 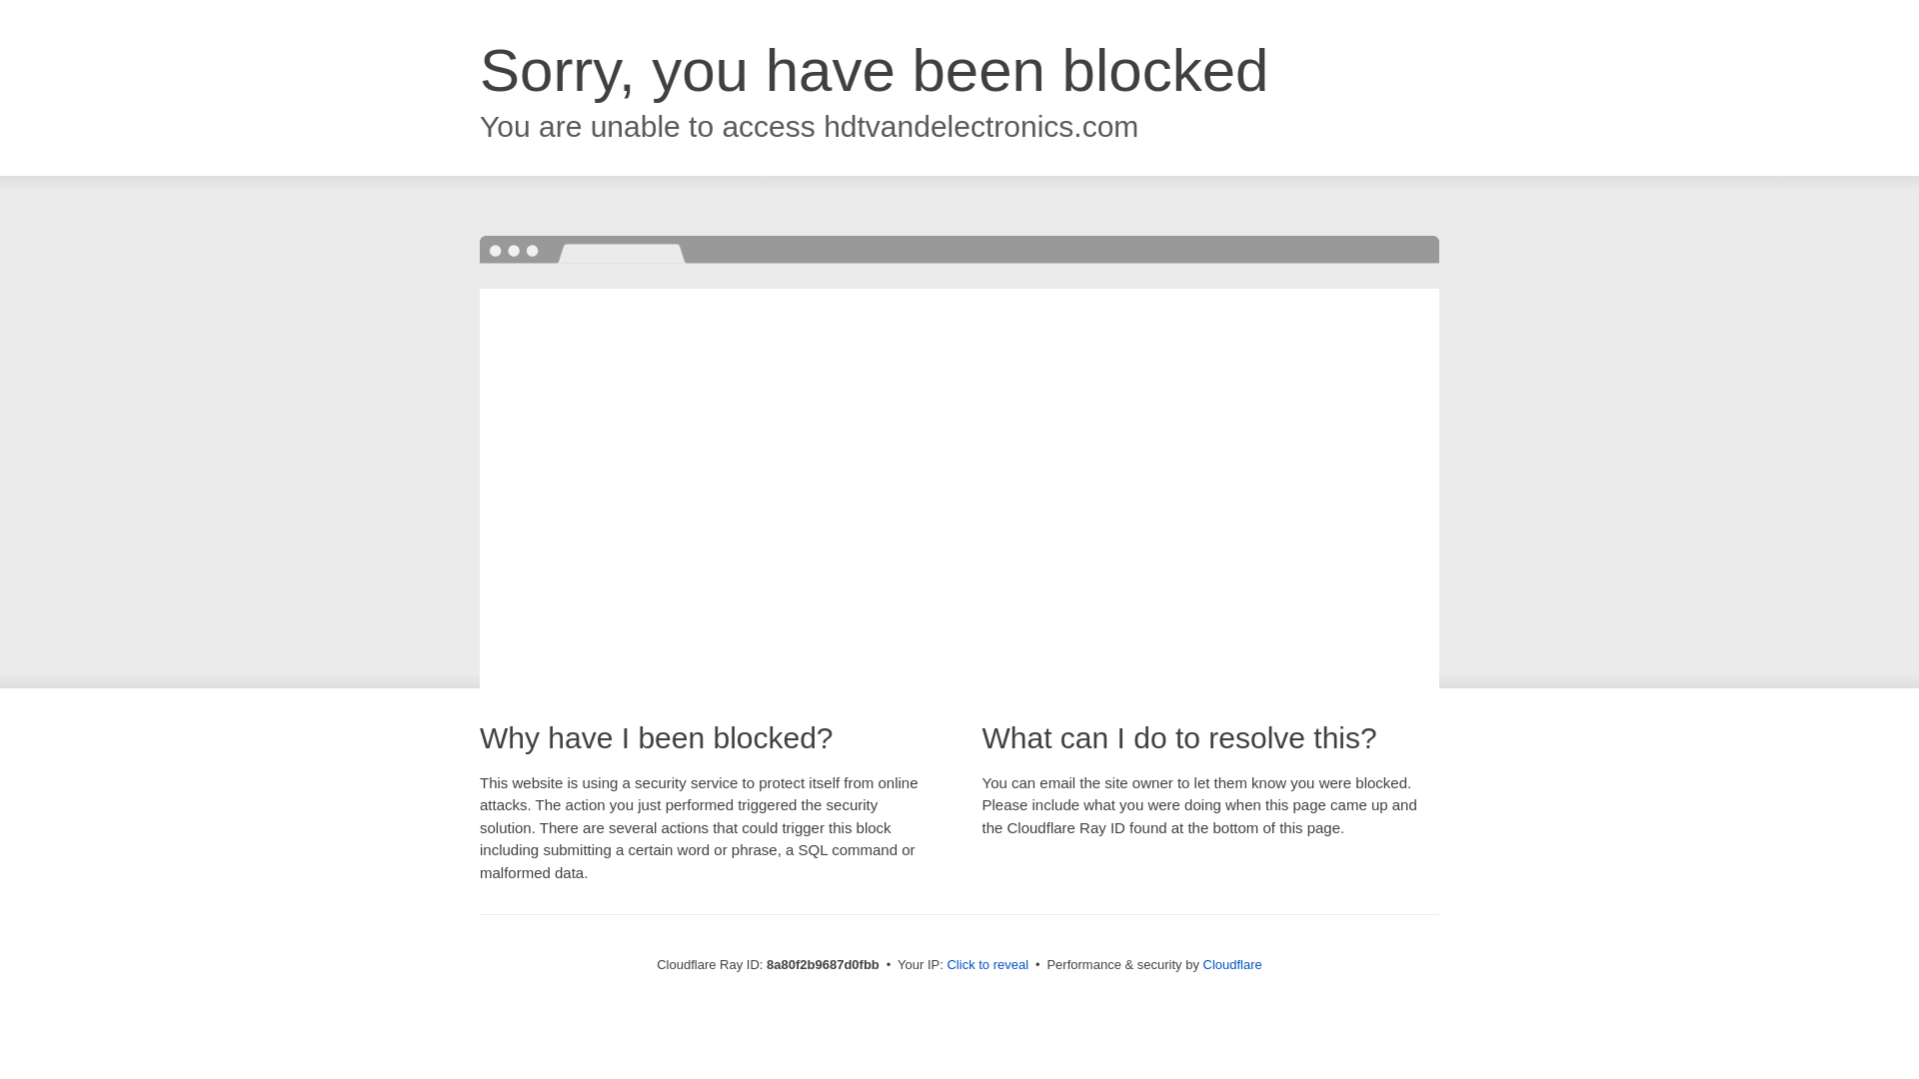 I want to click on Click to reveal, so click(x=987, y=965).